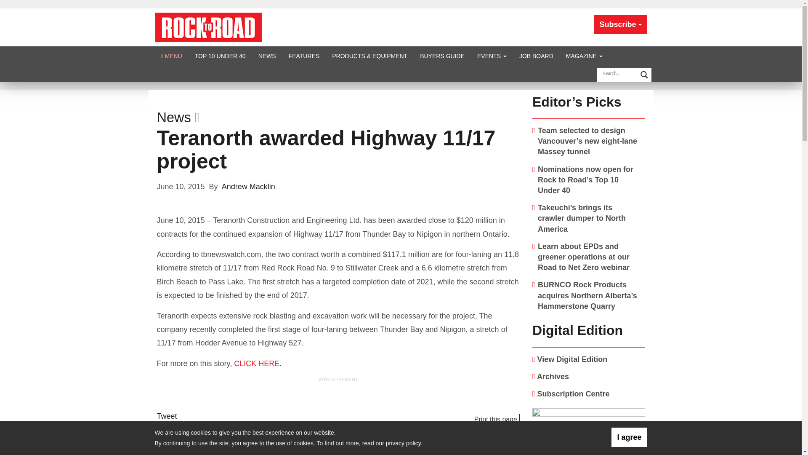  Describe the element at coordinates (267, 56) in the screenshot. I see `NEWS` at that location.